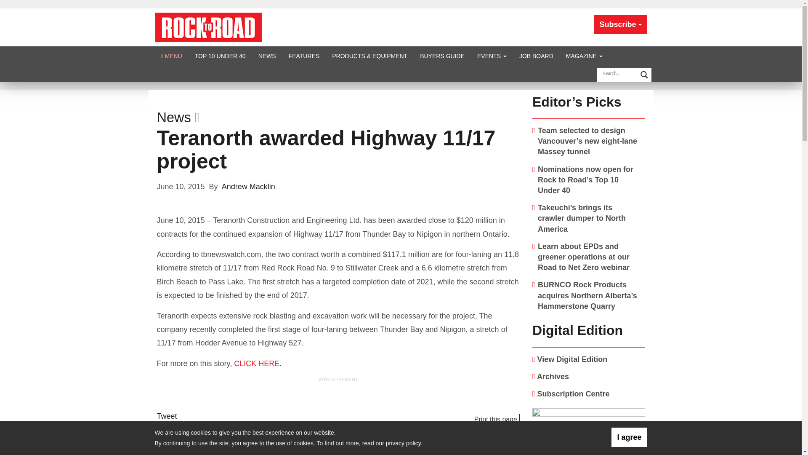  Describe the element at coordinates (267, 56) in the screenshot. I see `NEWS` at that location.